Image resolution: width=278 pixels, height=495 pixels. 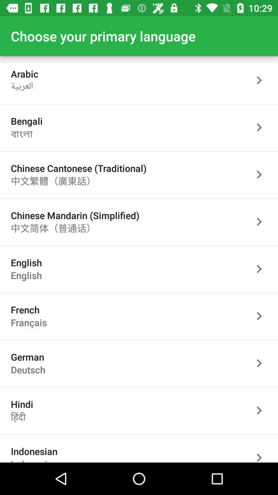 I want to click on go to back, so click(x=262, y=269).